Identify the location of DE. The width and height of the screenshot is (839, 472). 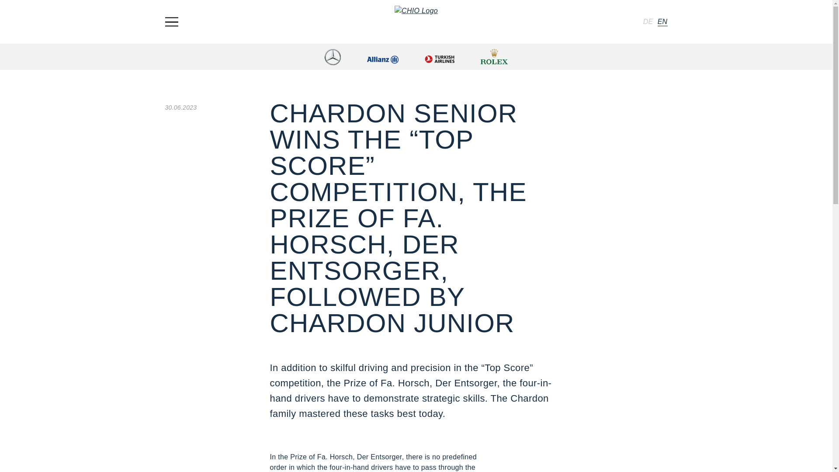
(648, 21).